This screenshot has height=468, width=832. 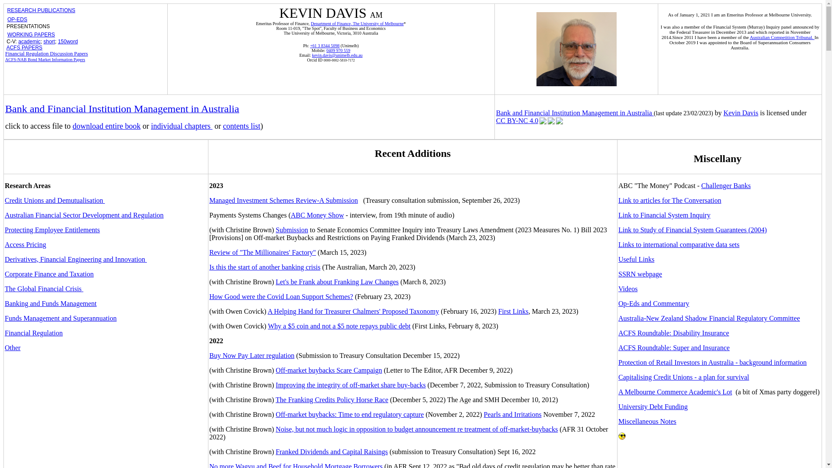 What do you see at coordinates (684, 377) in the screenshot?
I see `Capitalising Credit Unions - a plan for survival` at bounding box center [684, 377].